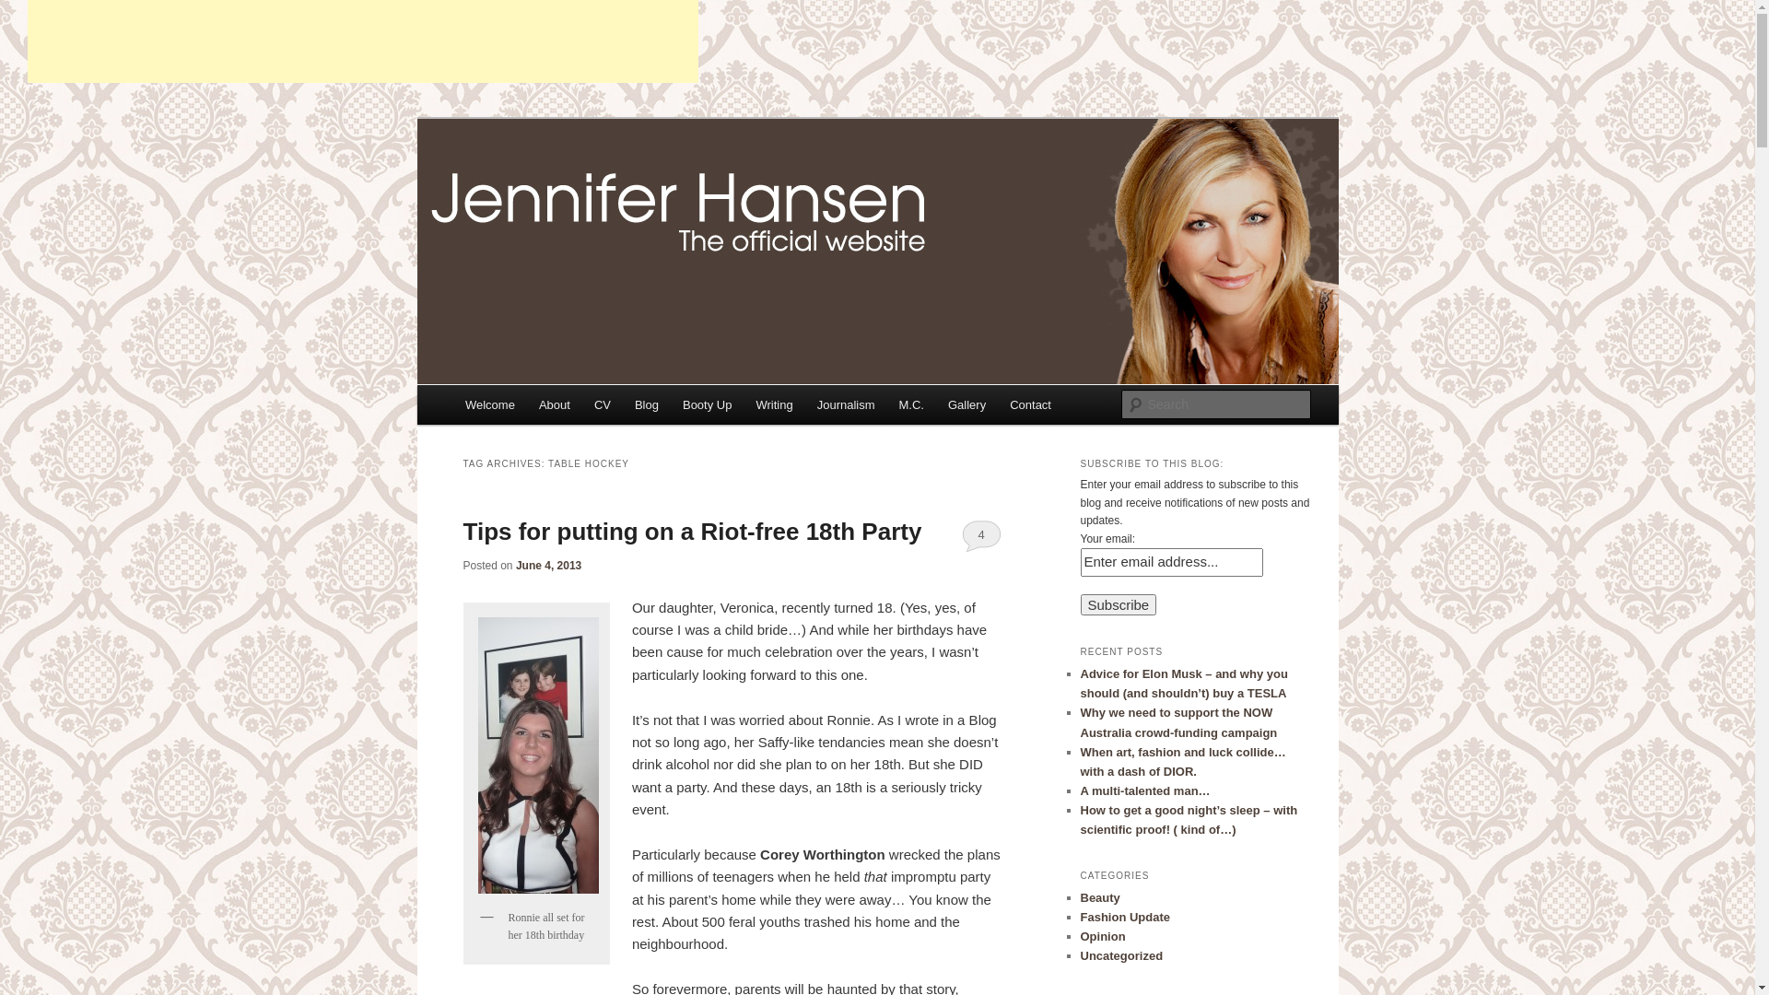  I want to click on Advertisement, so click(363, 41).